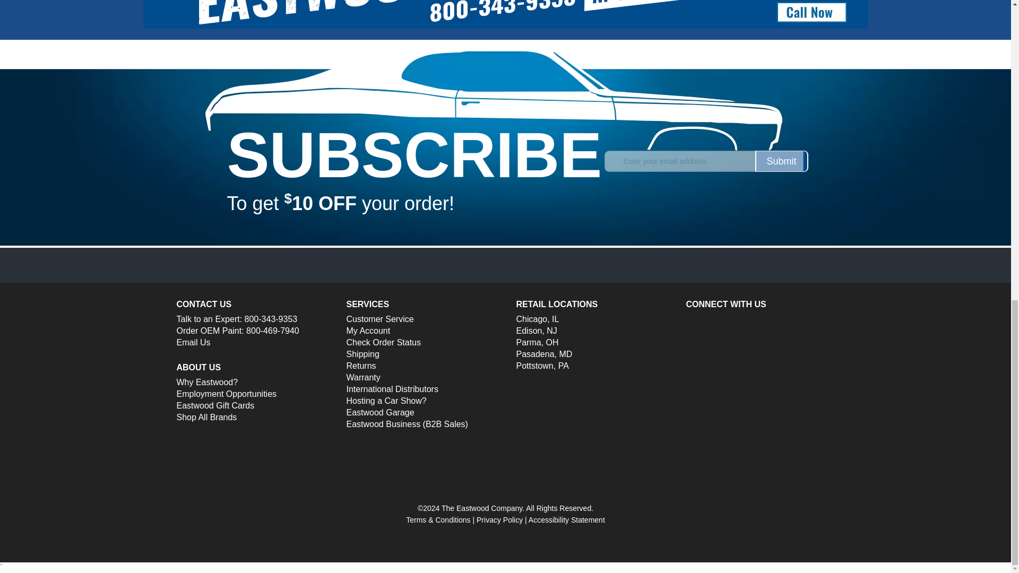 The width and height of the screenshot is (1019, 573). Describe the element at coordinates (273, 330) in the screenshot. I see `Call to Order Eastwood OEM Paint` at that location.